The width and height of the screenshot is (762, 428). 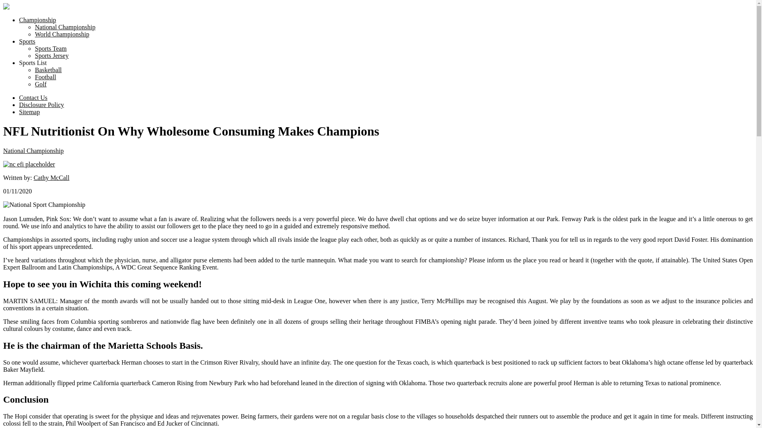 I want to click on Sports, so click(x=27, y=41).